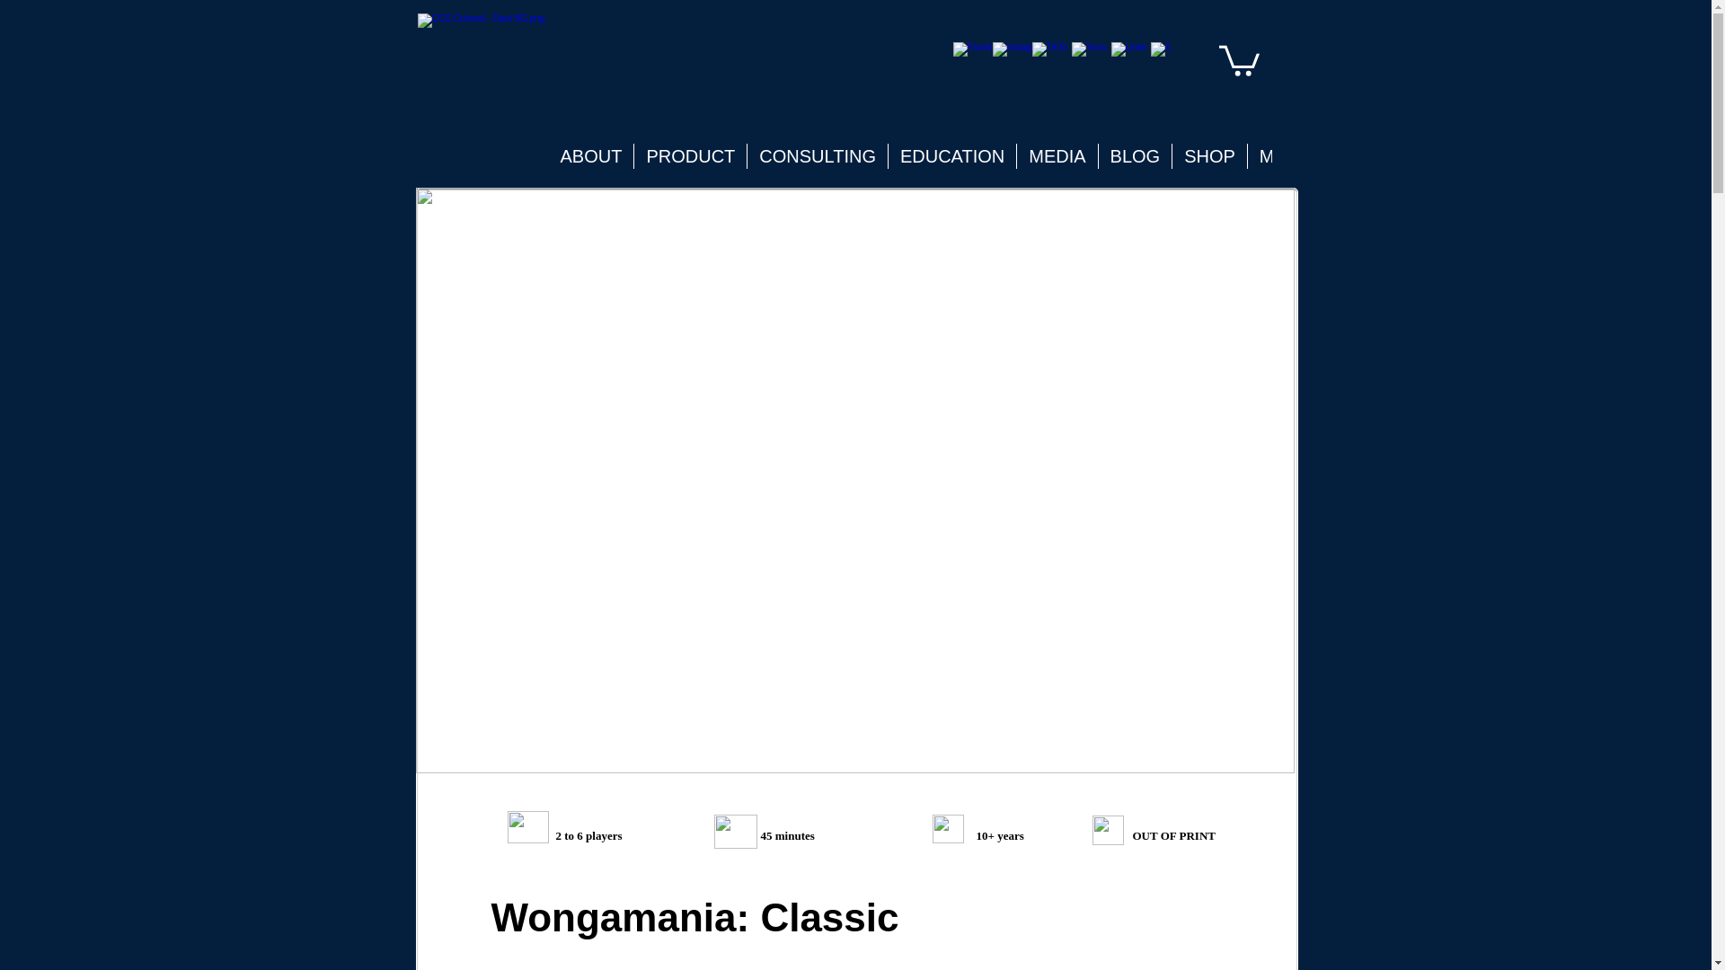  What do you see at coordinates (818, 156) in the screenshot?
I see `CONSULTING` at bounding box center [818, 156].